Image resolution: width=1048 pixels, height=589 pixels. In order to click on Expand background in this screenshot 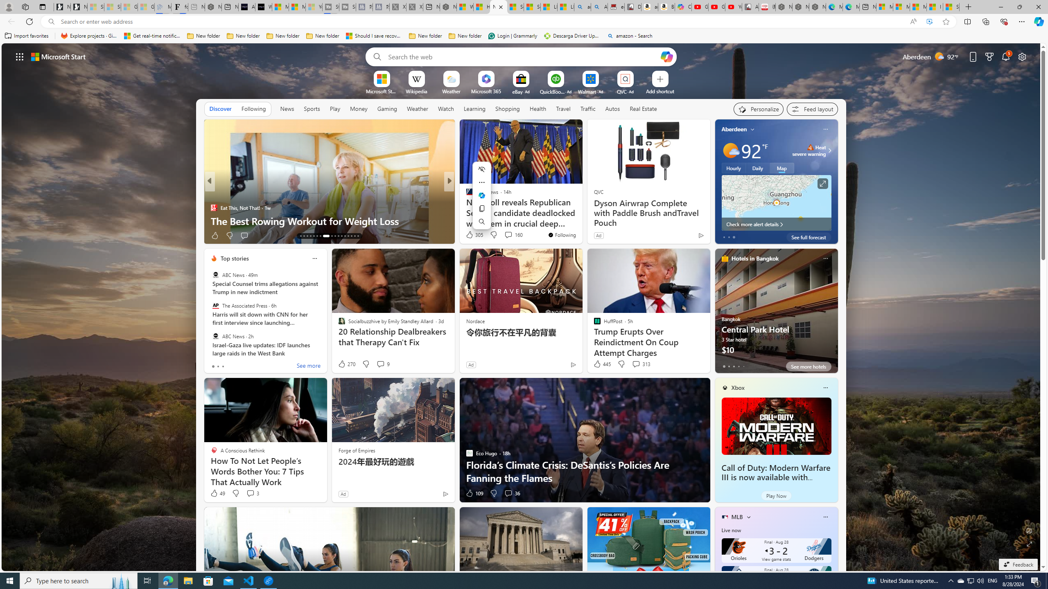, I will do `click(1030, 544)`.